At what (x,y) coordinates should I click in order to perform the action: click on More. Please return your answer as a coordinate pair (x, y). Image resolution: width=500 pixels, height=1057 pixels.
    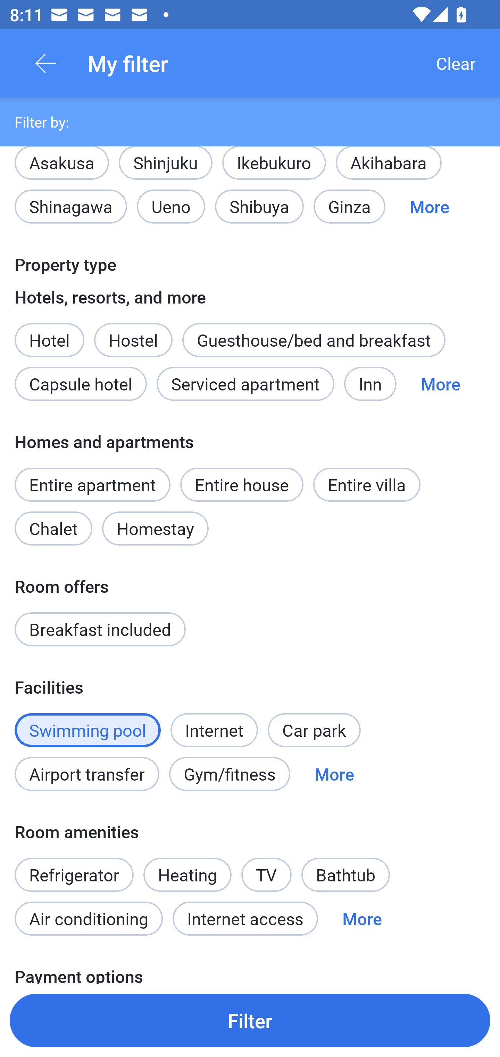
    Looking at the image, I should click on (440, 384).